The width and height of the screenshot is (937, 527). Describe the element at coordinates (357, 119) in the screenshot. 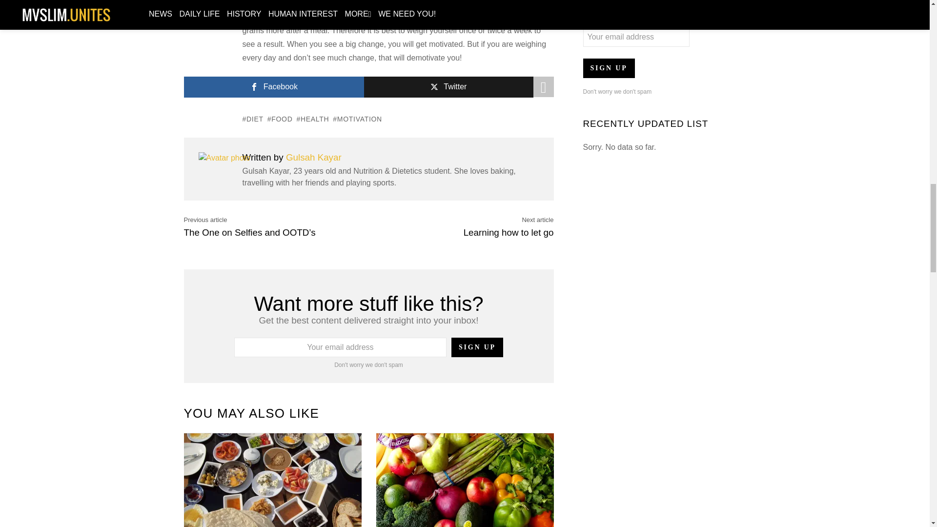

I see `MOTIVATION` at that location.